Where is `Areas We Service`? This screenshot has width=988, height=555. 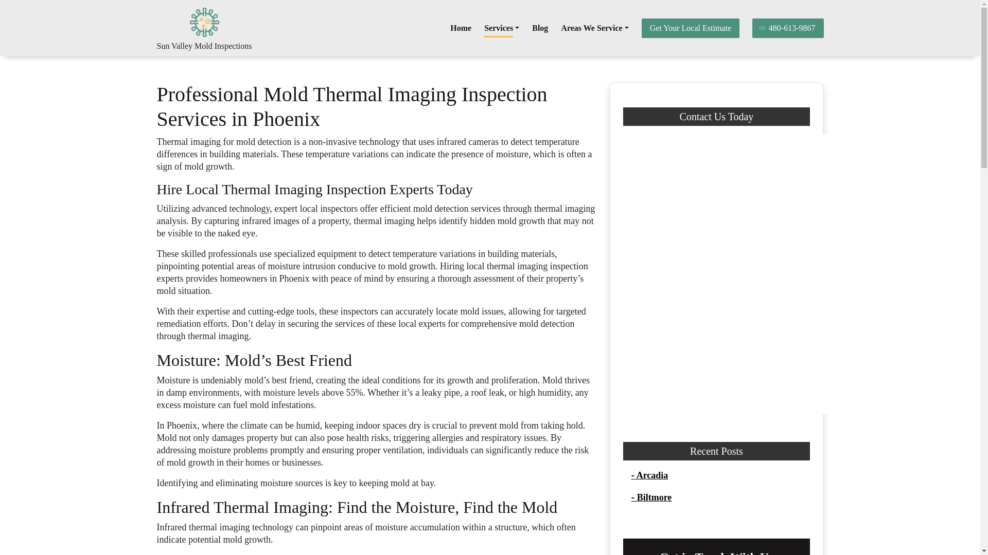 Areas We Service is located at coordinates (595, 28).